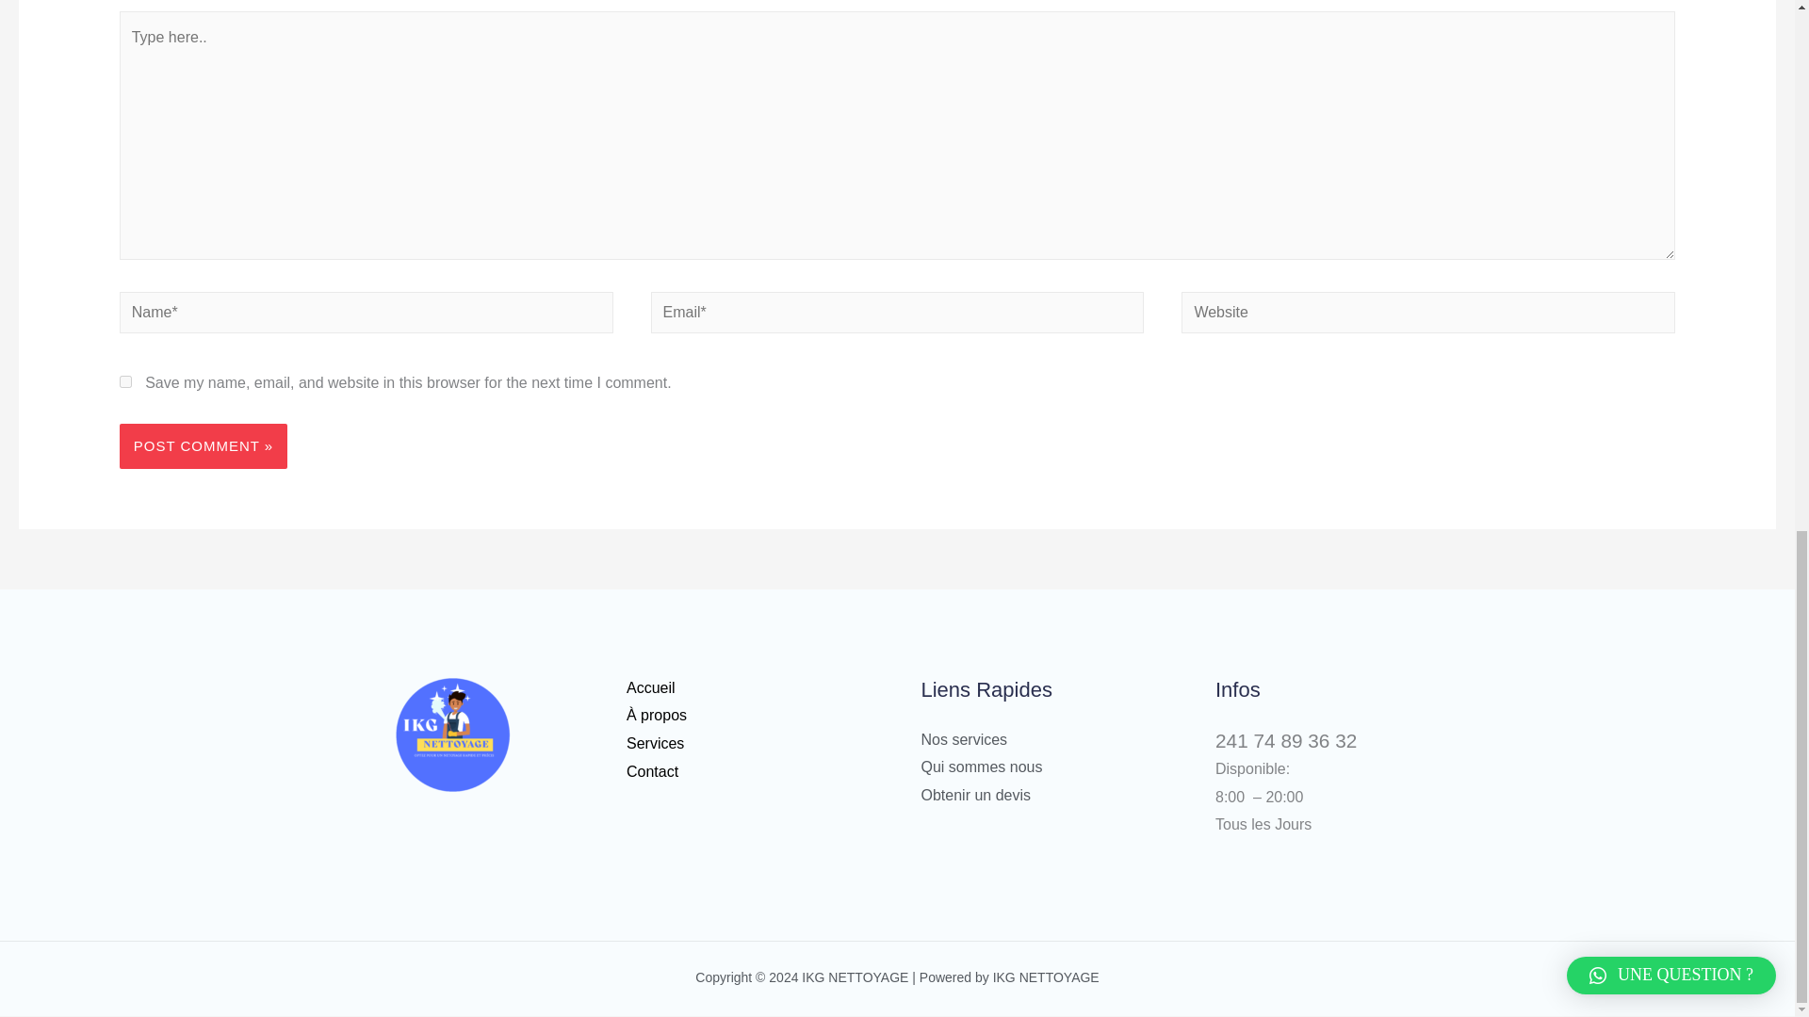 The width and height of the screenshot is (1809, 1017). Describe the element at coordinates (976, 795) in the screenshot. I see `Obtenir un devis` at that location.